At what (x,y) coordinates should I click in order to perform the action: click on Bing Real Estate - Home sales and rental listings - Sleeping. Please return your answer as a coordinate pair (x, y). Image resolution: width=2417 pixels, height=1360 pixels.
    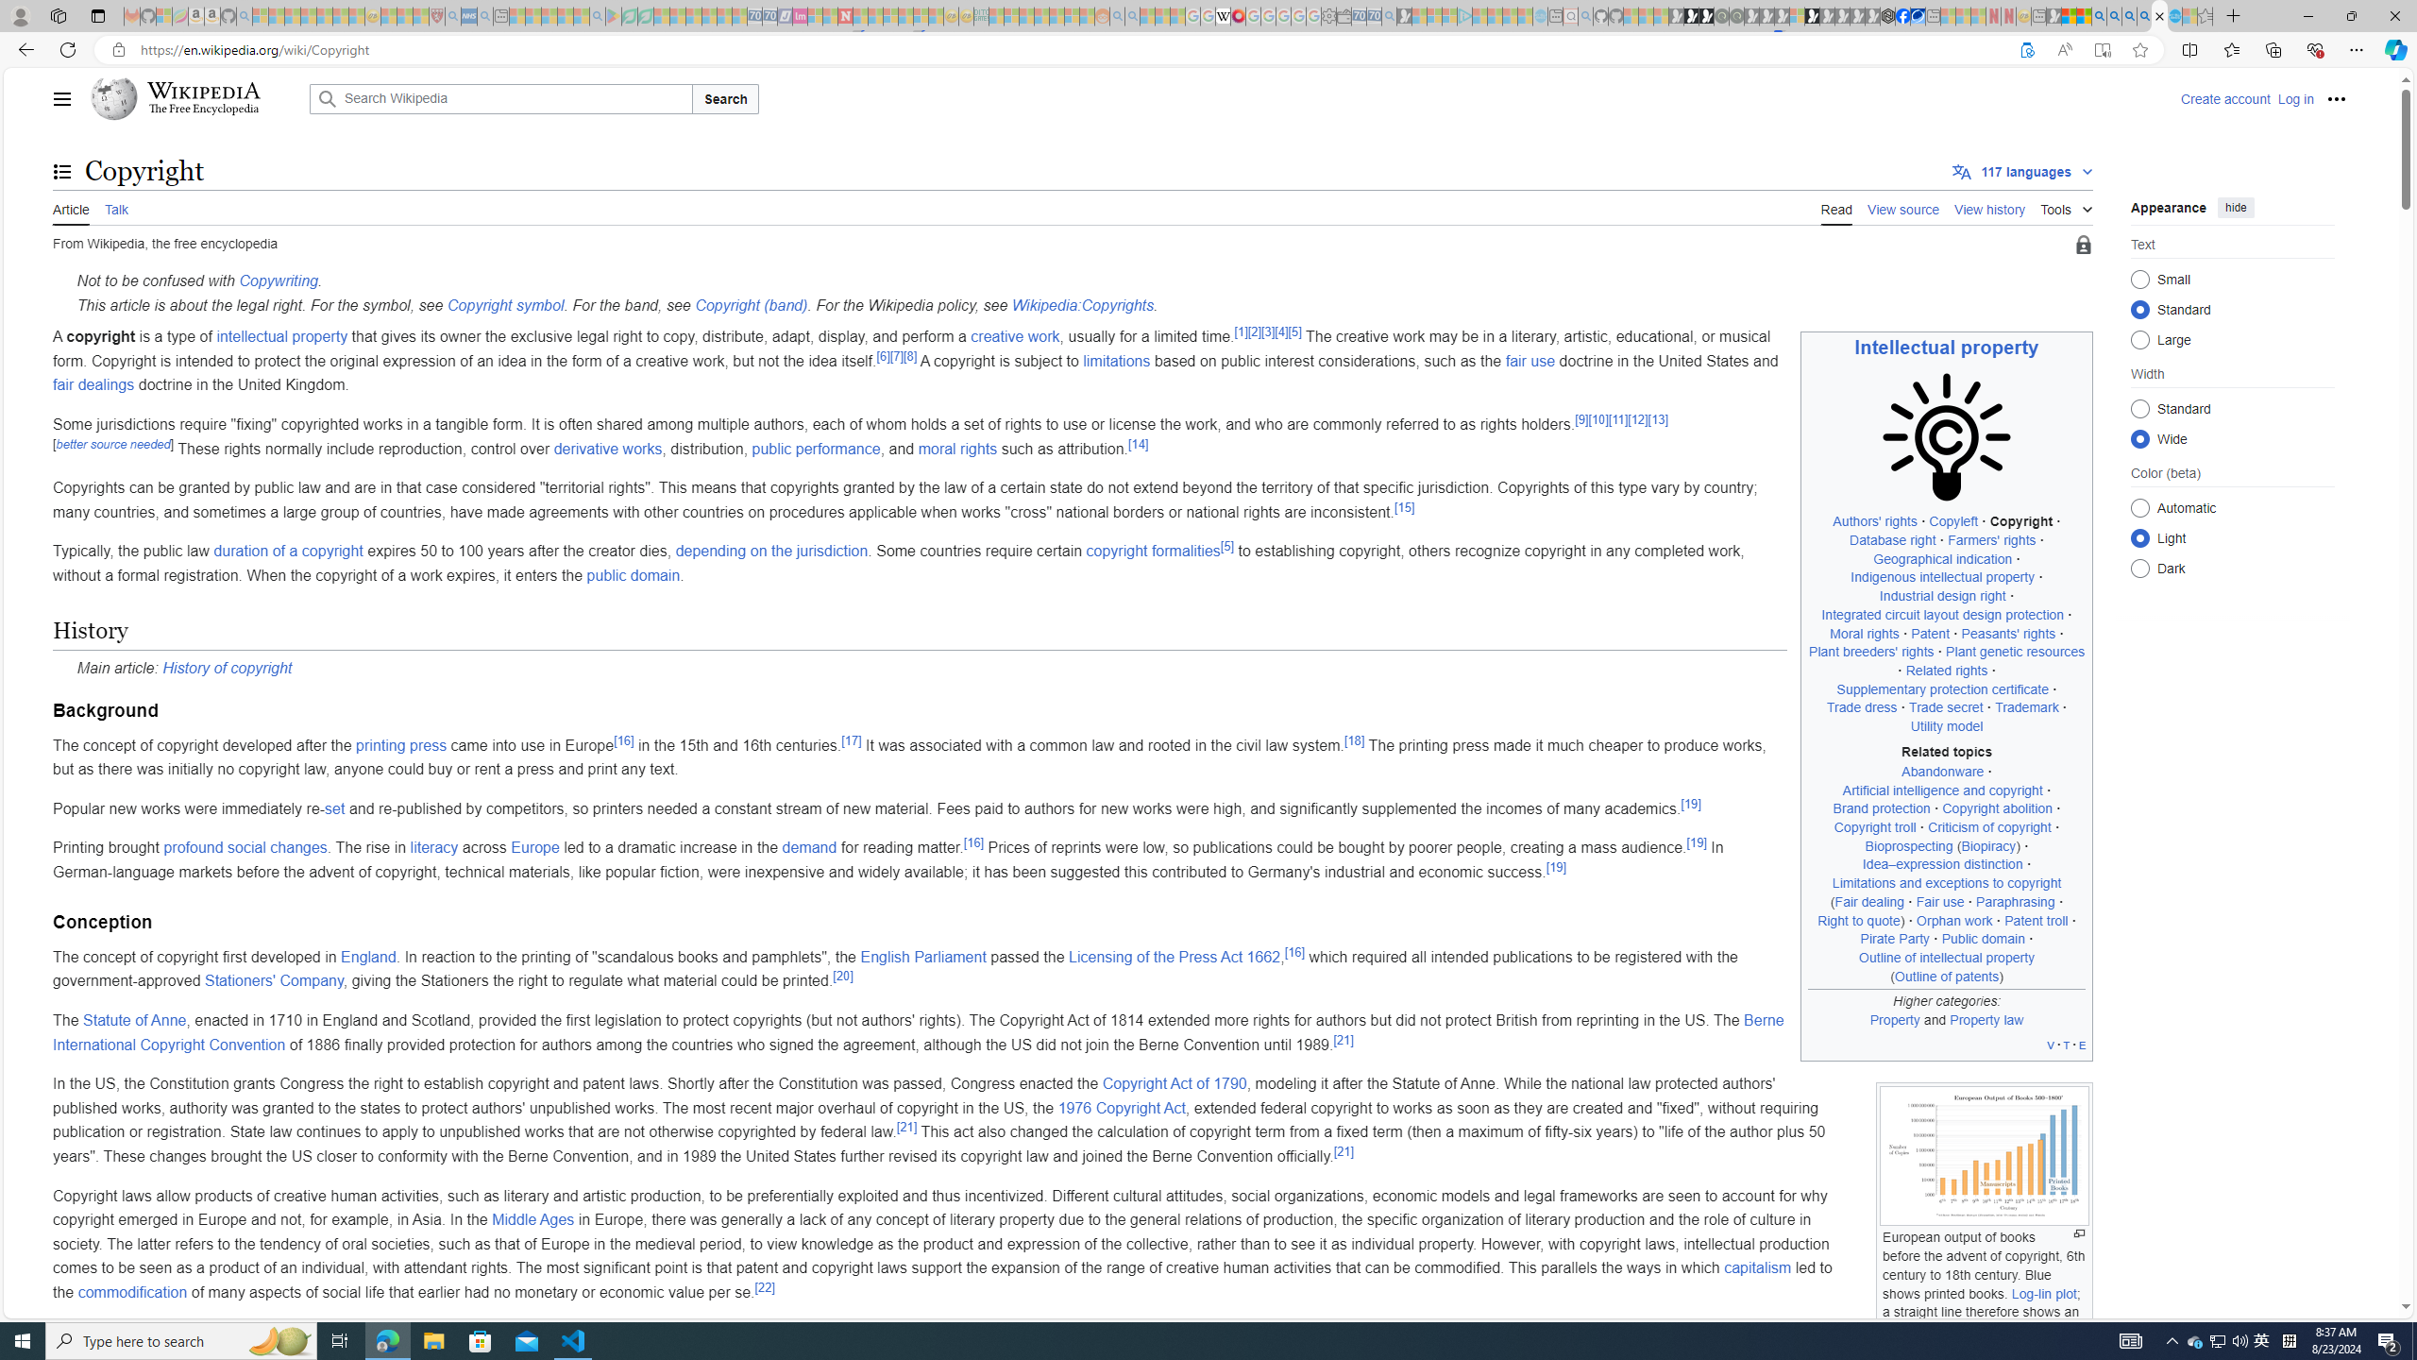
    Looking at the image, I should click on (1388, 16).